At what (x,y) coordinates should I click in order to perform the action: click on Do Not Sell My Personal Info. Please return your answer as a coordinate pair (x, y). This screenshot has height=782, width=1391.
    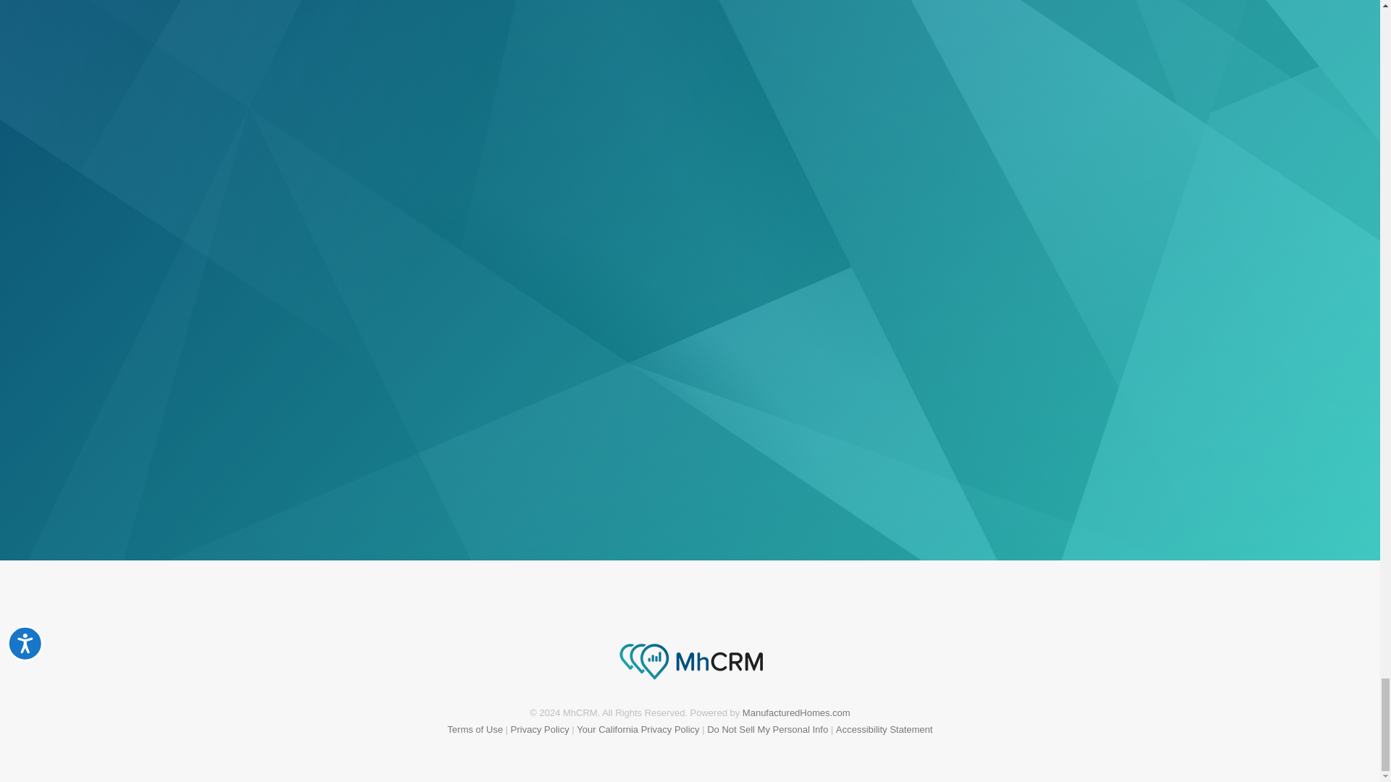
    Looking at the image, I should click on (766, 730).